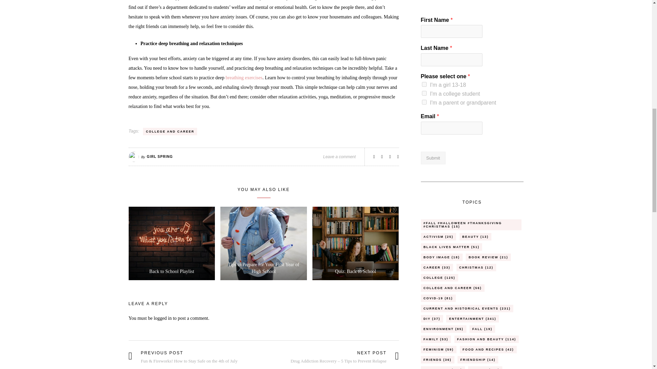  I want to click on Posts by Girl Spring, so click(159, 156).